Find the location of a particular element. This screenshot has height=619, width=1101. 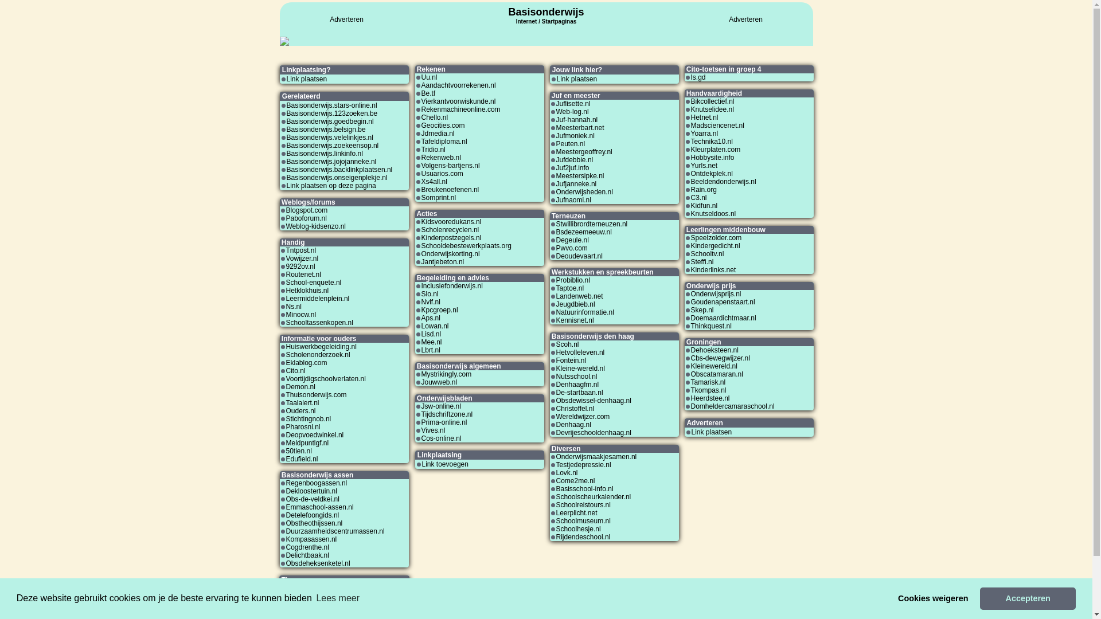

Taptoe.nl is located at coordinates (570, 288).